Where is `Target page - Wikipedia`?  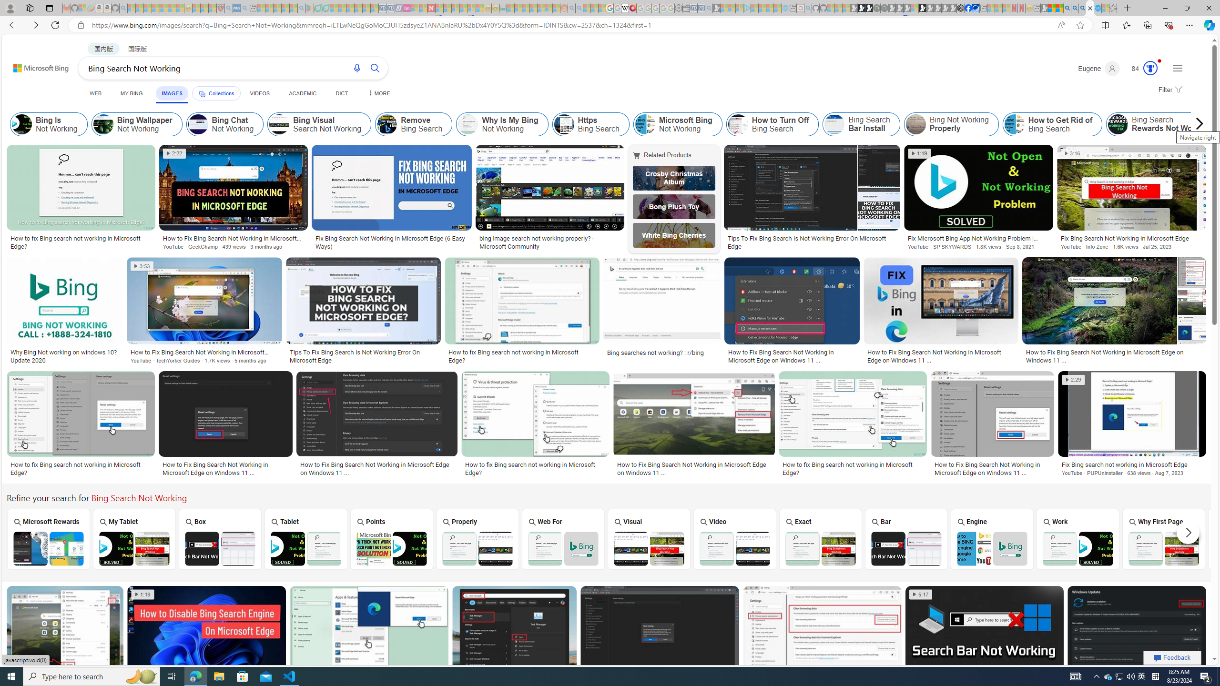
Target page - Wikipedia is located at coordinates (625, 8).